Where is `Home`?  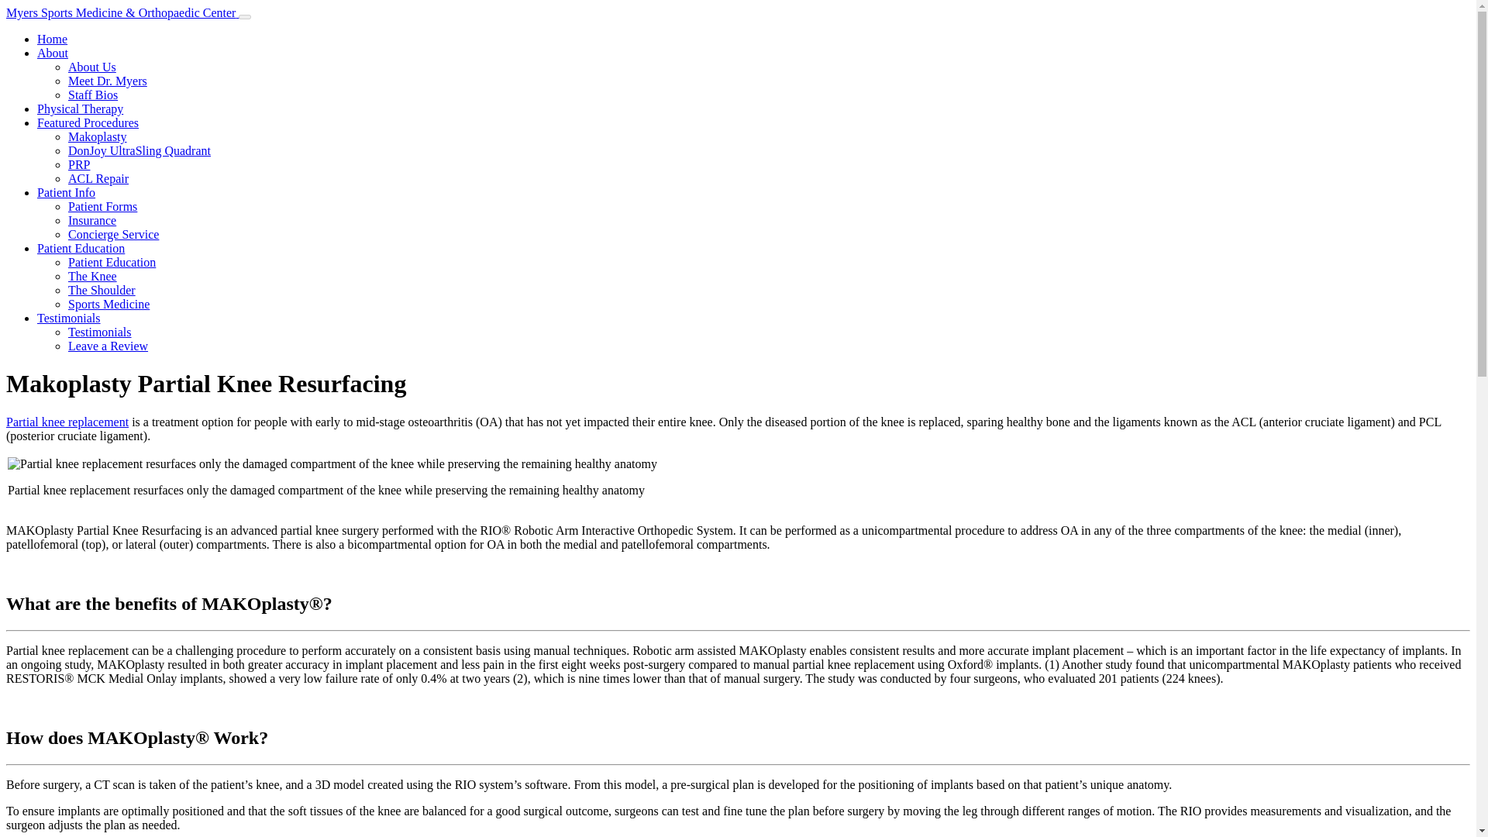 Home is located at coordinates (52, 39).